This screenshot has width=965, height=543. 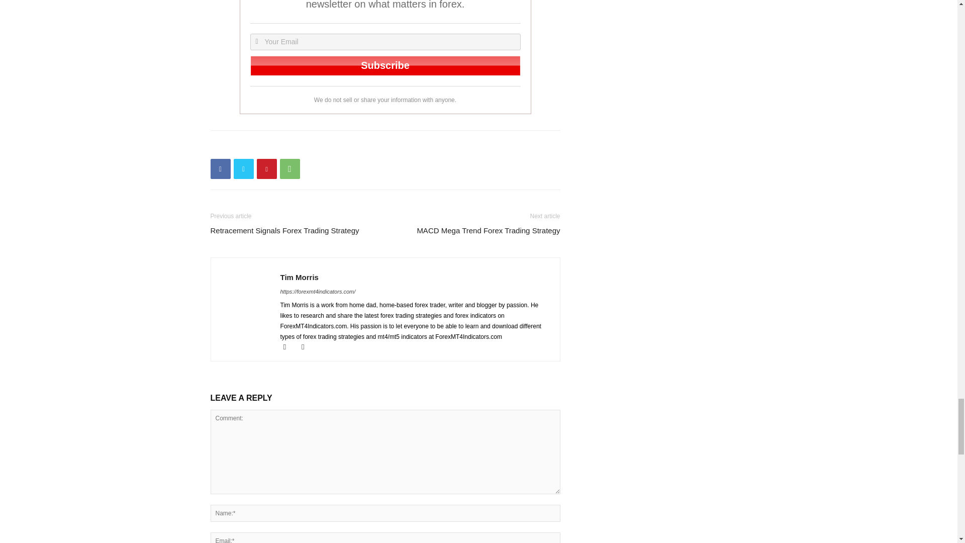 I want to click on Subscribe, so click(x=385, y=65).